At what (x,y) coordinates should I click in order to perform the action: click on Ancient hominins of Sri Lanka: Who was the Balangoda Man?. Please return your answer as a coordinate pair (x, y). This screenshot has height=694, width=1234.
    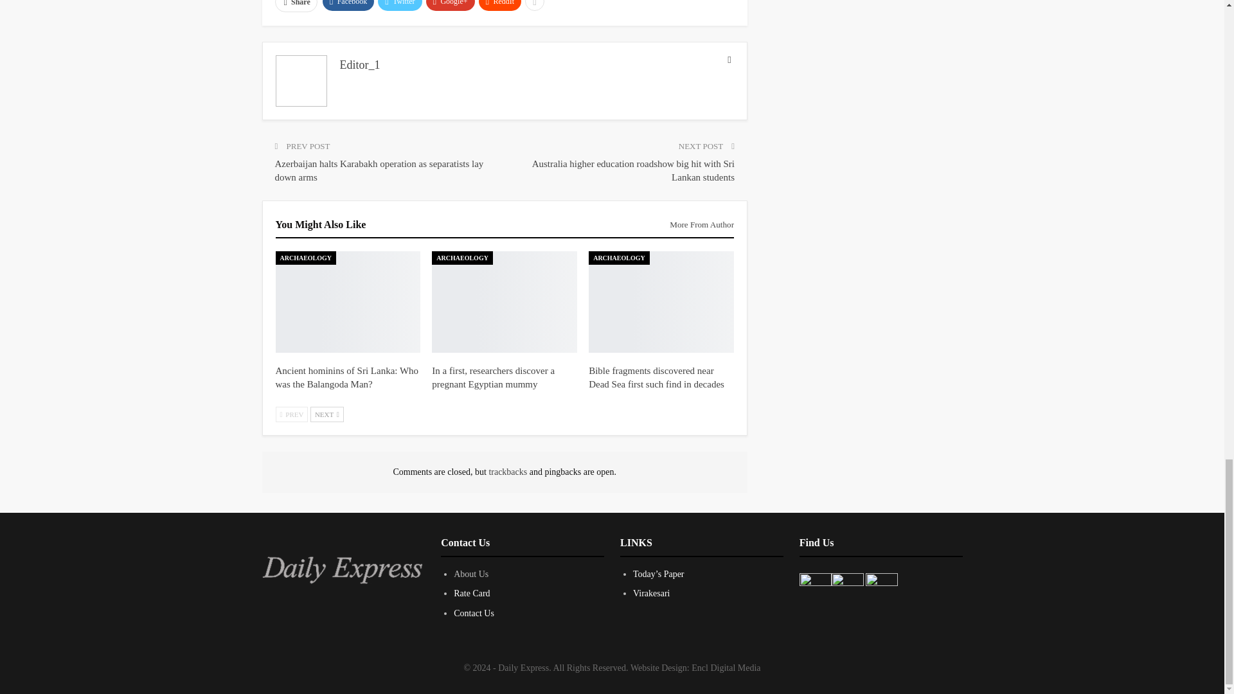
    Looking at the image, I should click on (348, 301).